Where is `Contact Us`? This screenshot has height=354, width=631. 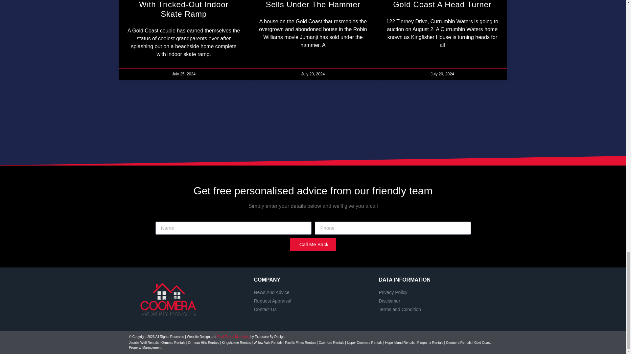 Contact Us is located at coordinates (313, 309).